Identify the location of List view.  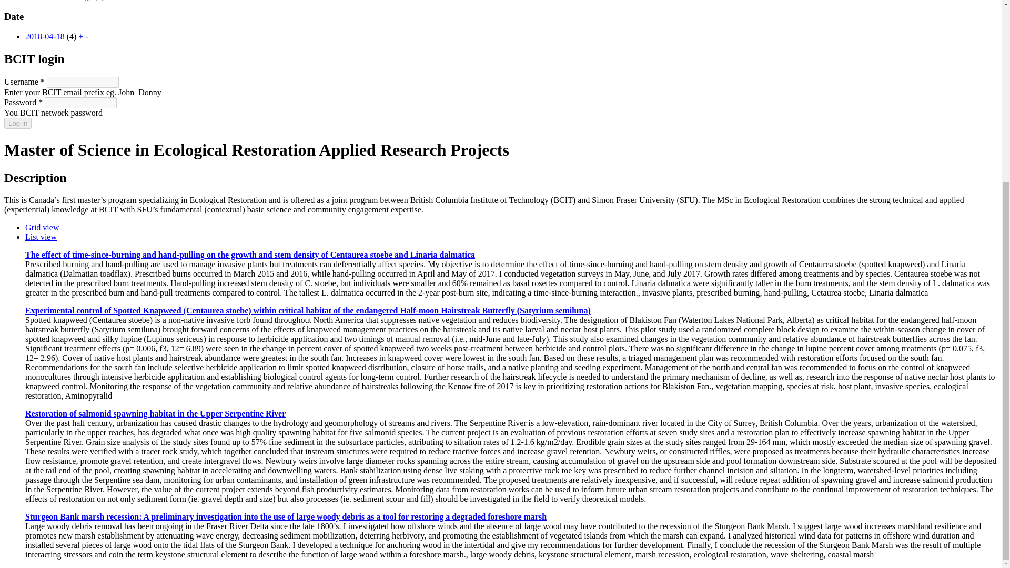
(41, 237).